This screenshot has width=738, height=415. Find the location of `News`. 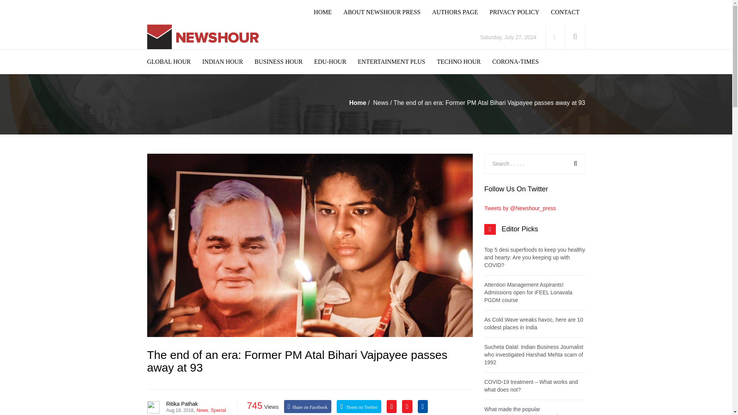

News is located at coordinates (381, 103).